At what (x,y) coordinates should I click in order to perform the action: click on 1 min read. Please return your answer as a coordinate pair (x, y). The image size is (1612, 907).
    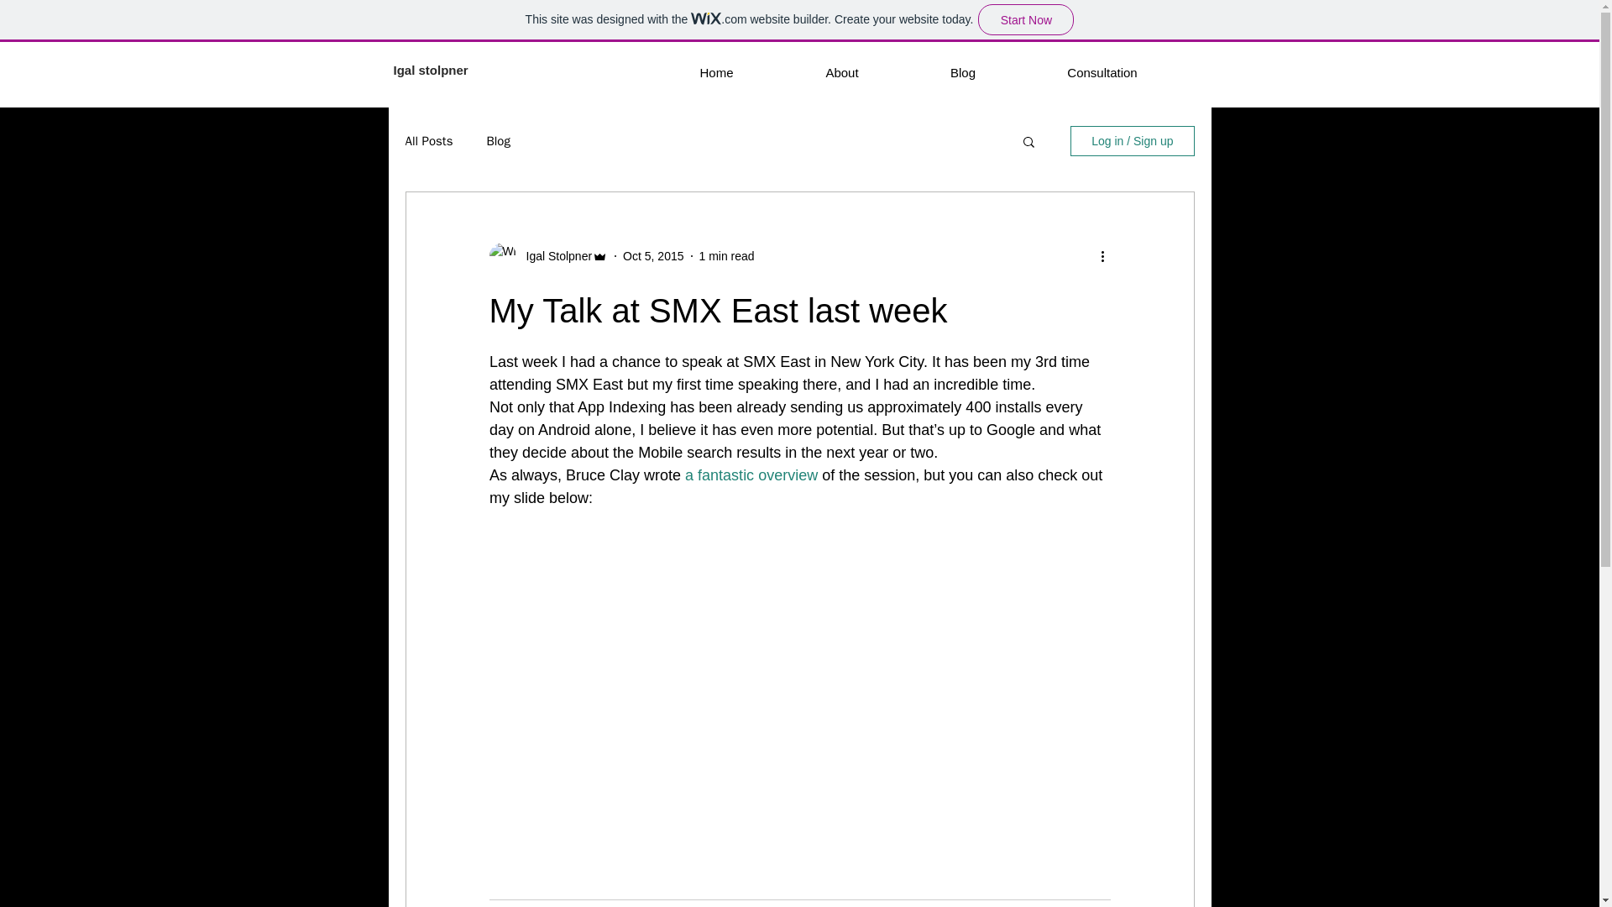
    Looking at the image, I should click on (725, 255).